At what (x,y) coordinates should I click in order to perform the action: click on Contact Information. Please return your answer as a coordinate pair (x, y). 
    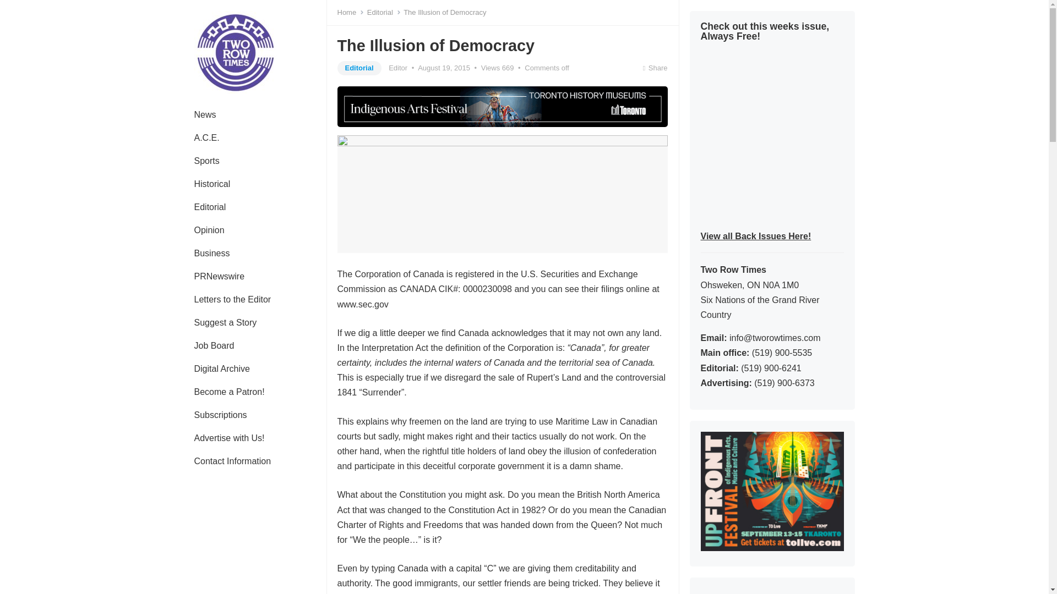
    Looking at the image, I should click on (232, 461).